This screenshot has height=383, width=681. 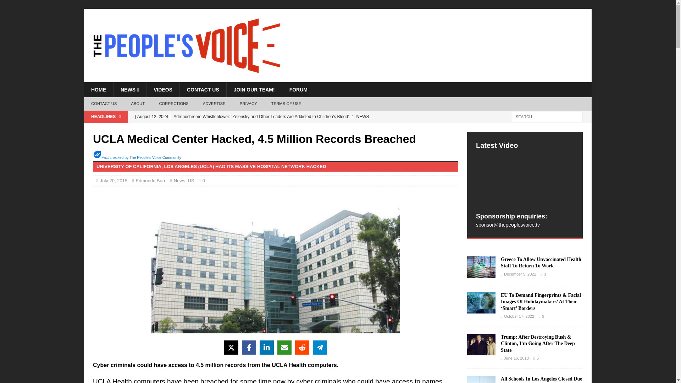 What do you see at coordinates (203, 90) in the screenshot?
I see `CONTACT US` at bounding box center [203, 90].